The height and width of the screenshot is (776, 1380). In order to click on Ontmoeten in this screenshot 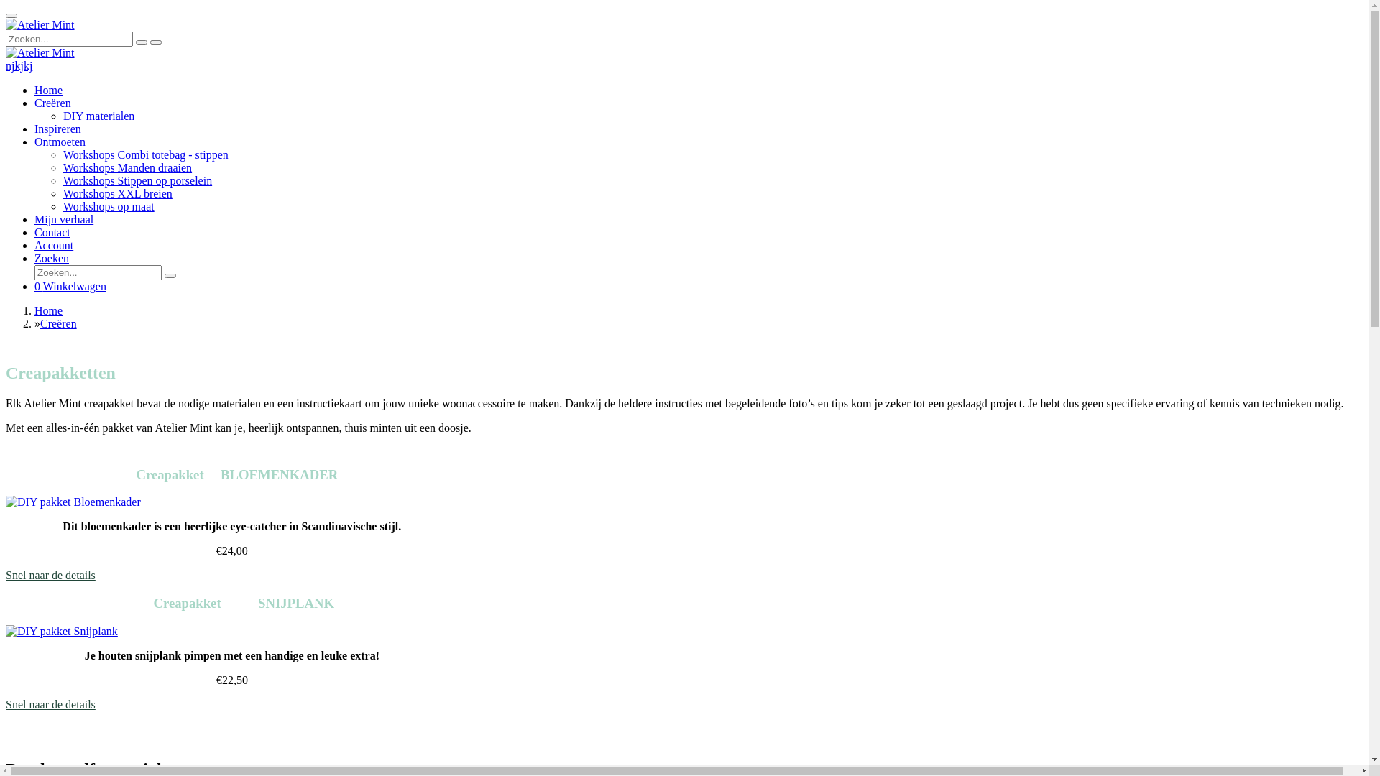, I will do `click(60, 142)`.